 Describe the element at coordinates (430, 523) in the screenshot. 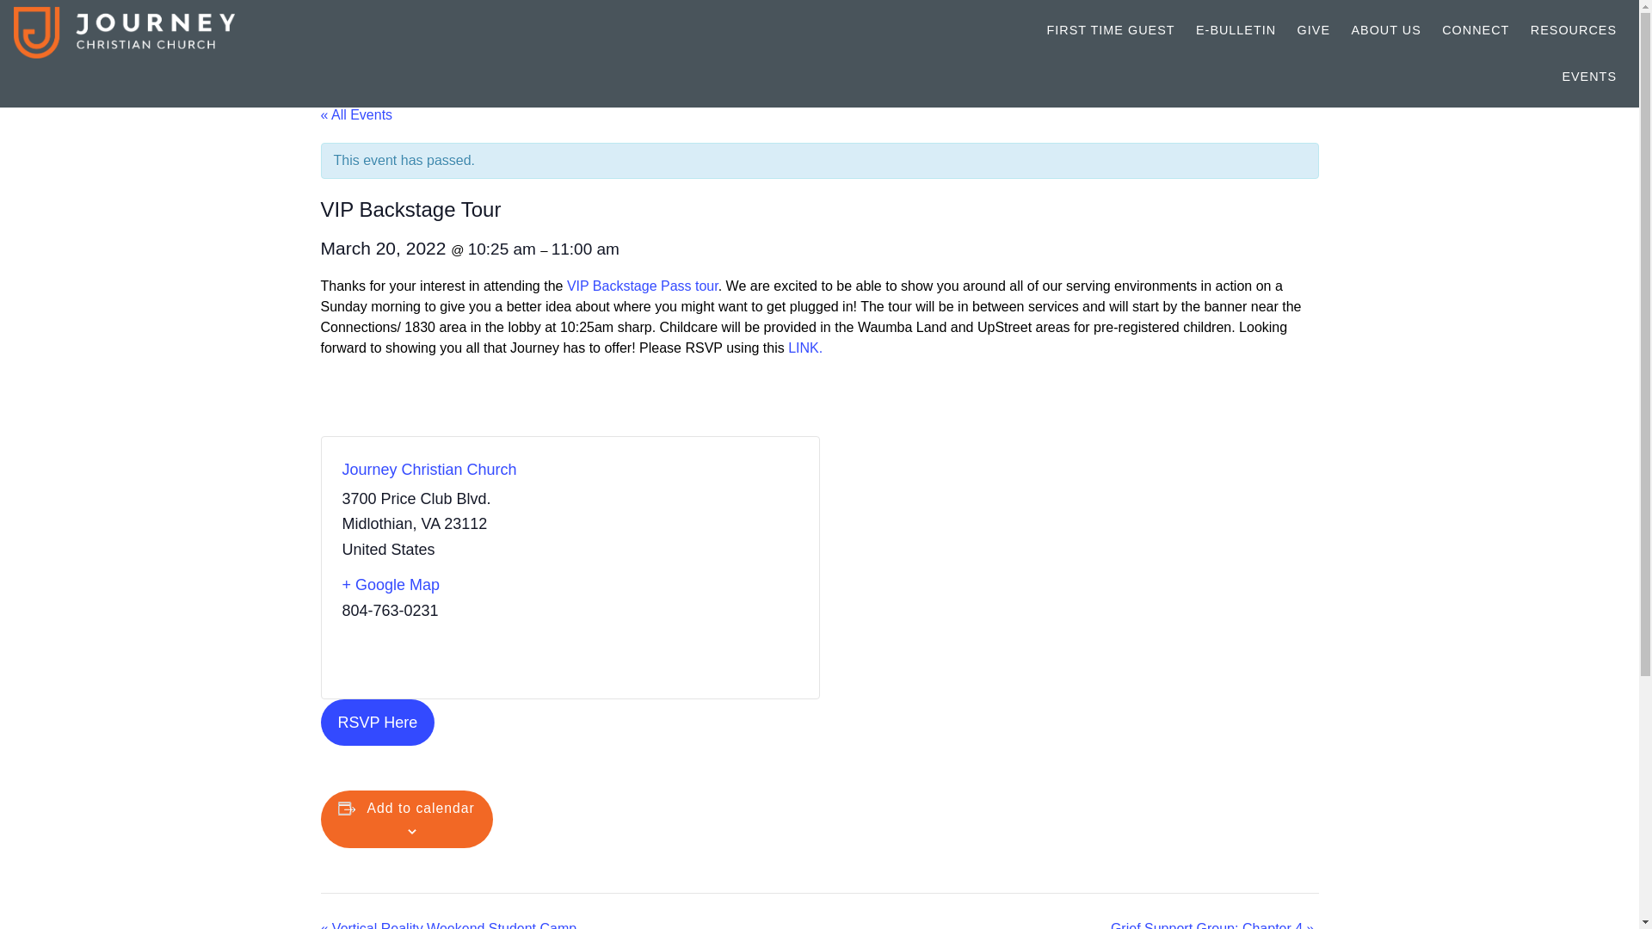

I see `Virginia` at that location.